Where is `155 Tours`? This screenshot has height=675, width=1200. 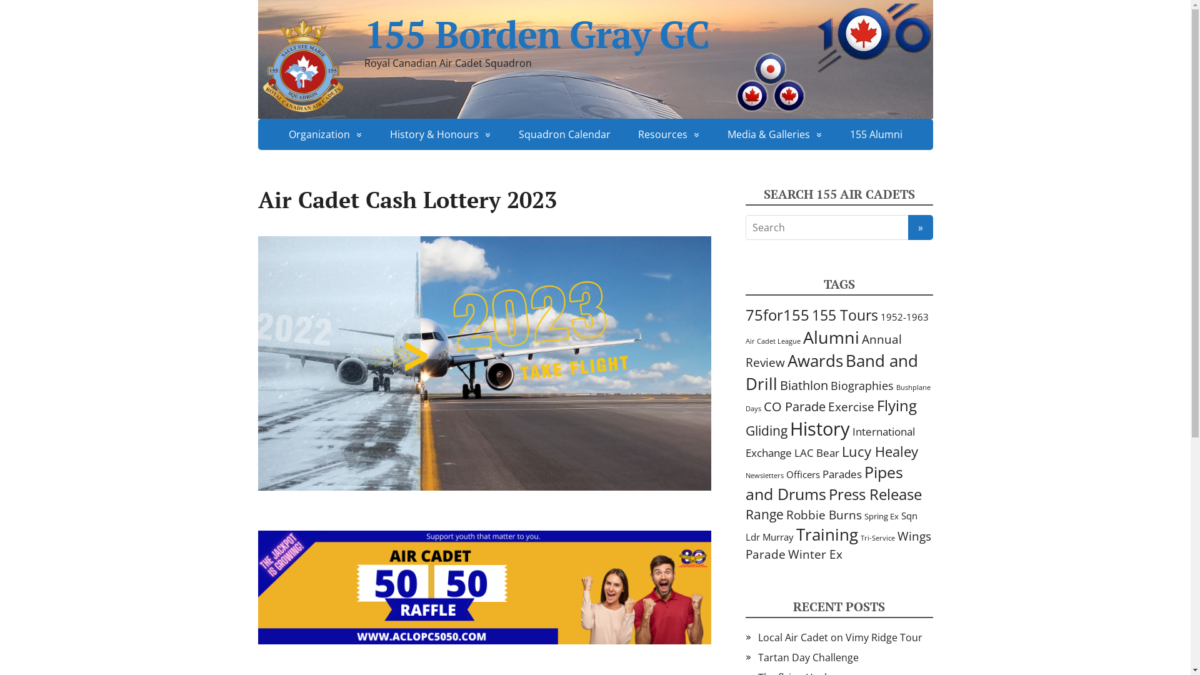 155 Tours is located at coordinates (844, 315).